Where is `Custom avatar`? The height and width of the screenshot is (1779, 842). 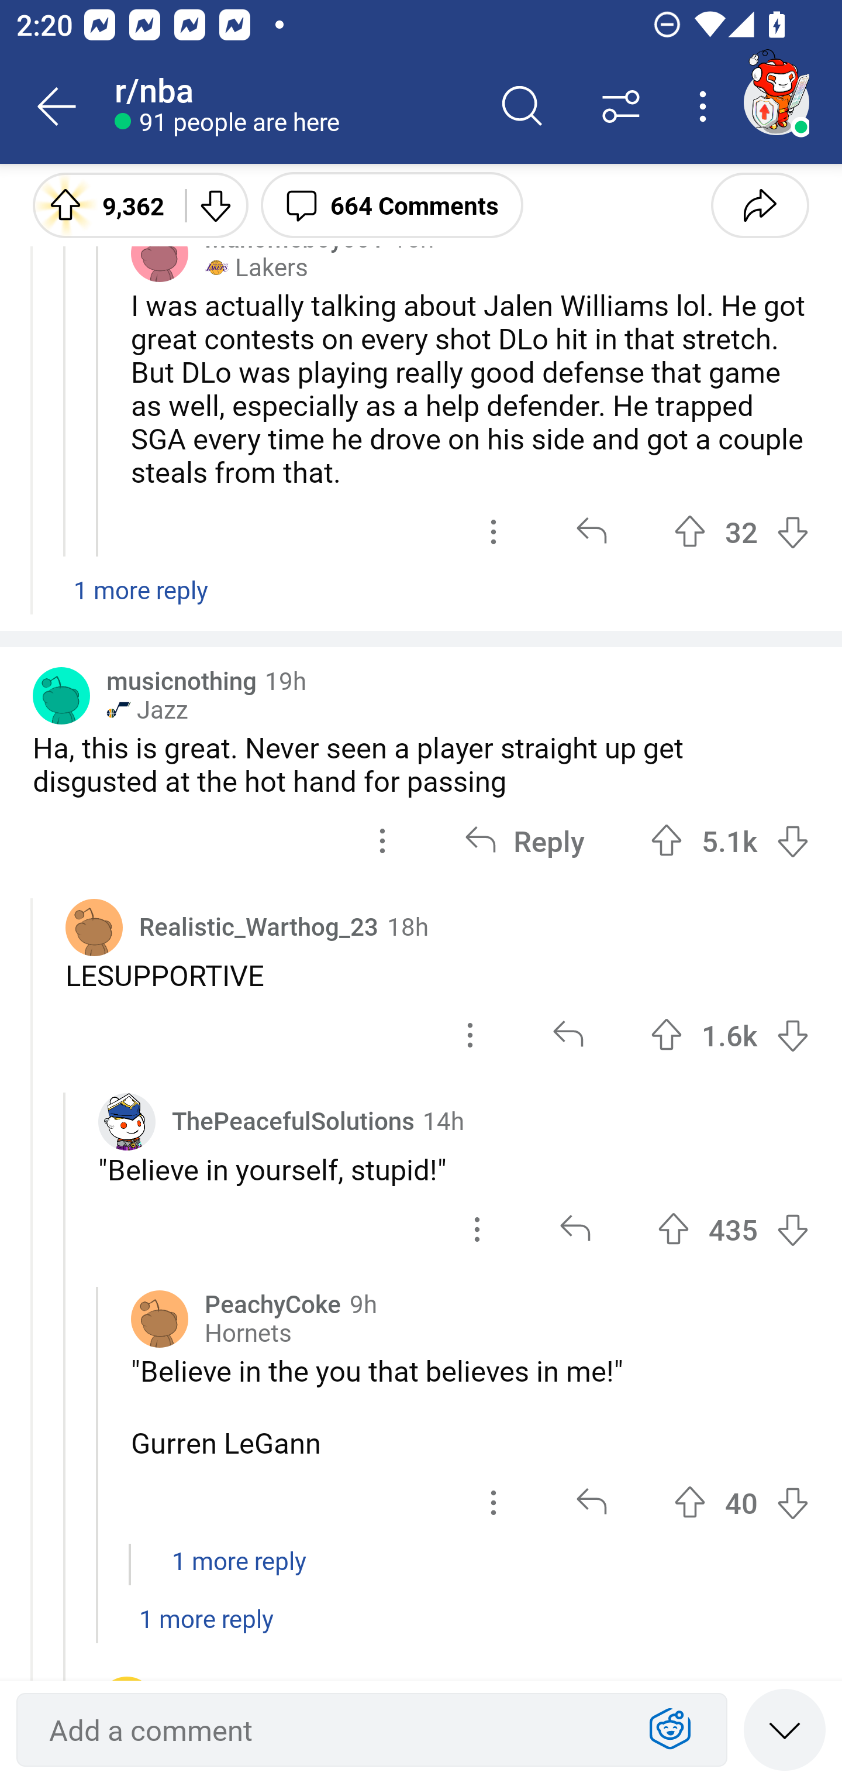
Custom avatar is located at coordinates (127, 1120).